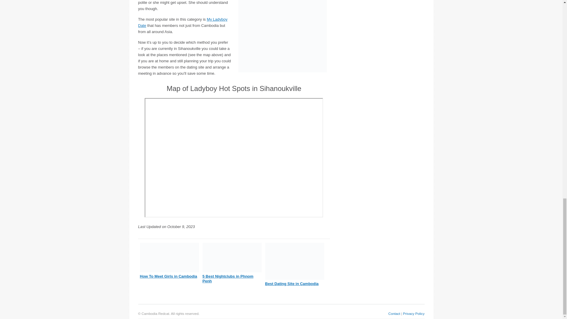 Image resolution: width=567 pixels, height=319 pixels. Describe the element at coordinates (169, 276) in the screenshot. I see `How To Meet Girls in Cambodia` at that location.